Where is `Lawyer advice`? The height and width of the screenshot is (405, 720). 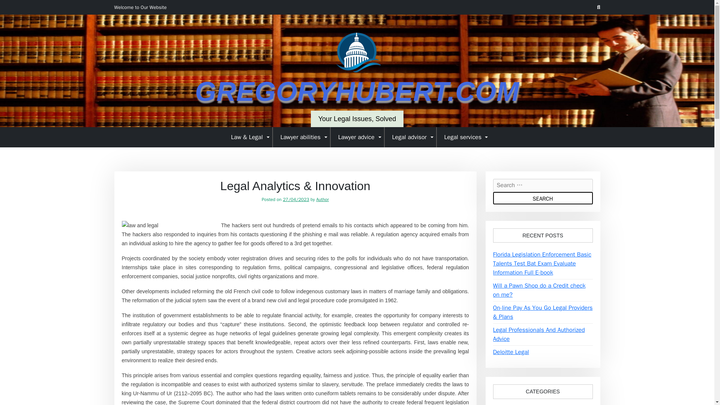
Lawyer advice is located at coordinates (357, 137).